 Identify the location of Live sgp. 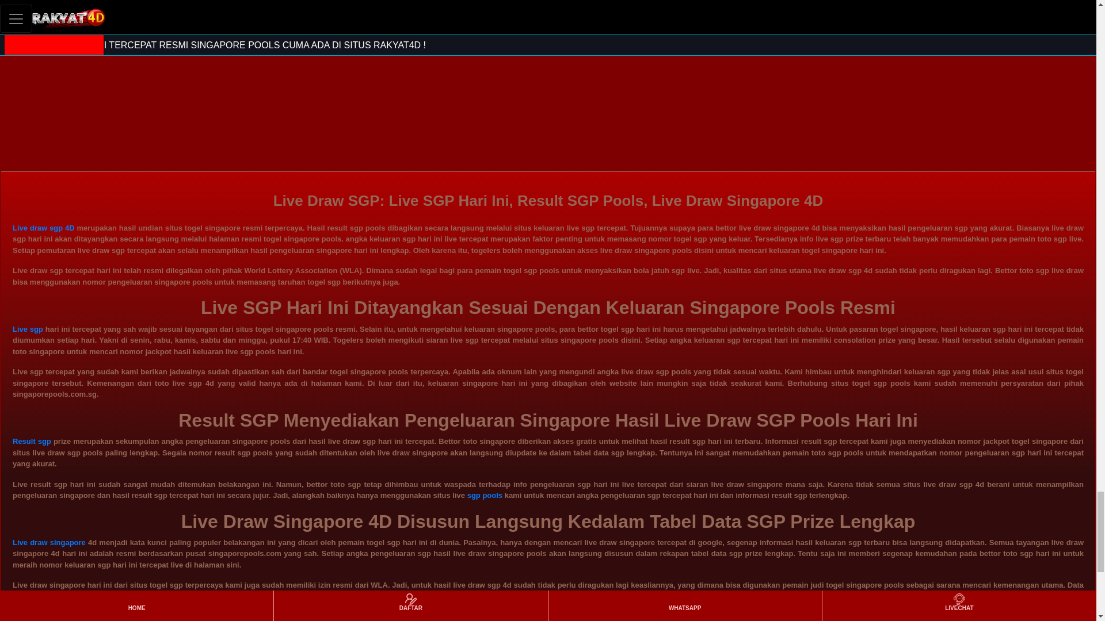
(28, 329).